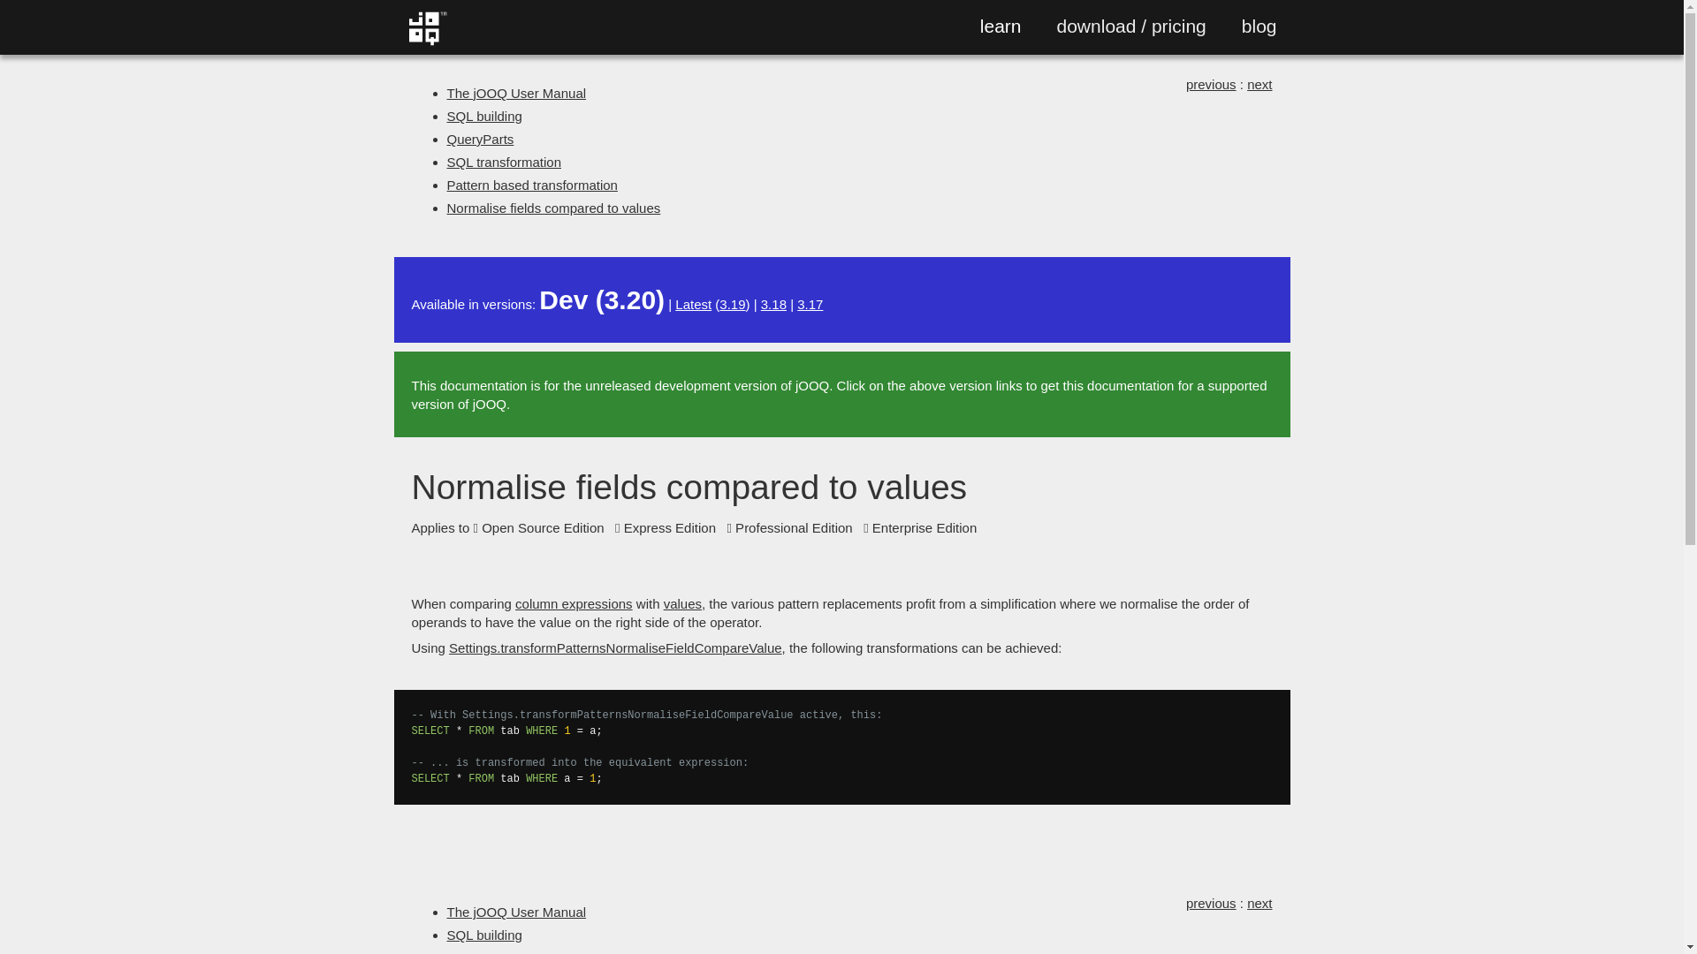  I want to click on blog, so click(1259, 26).